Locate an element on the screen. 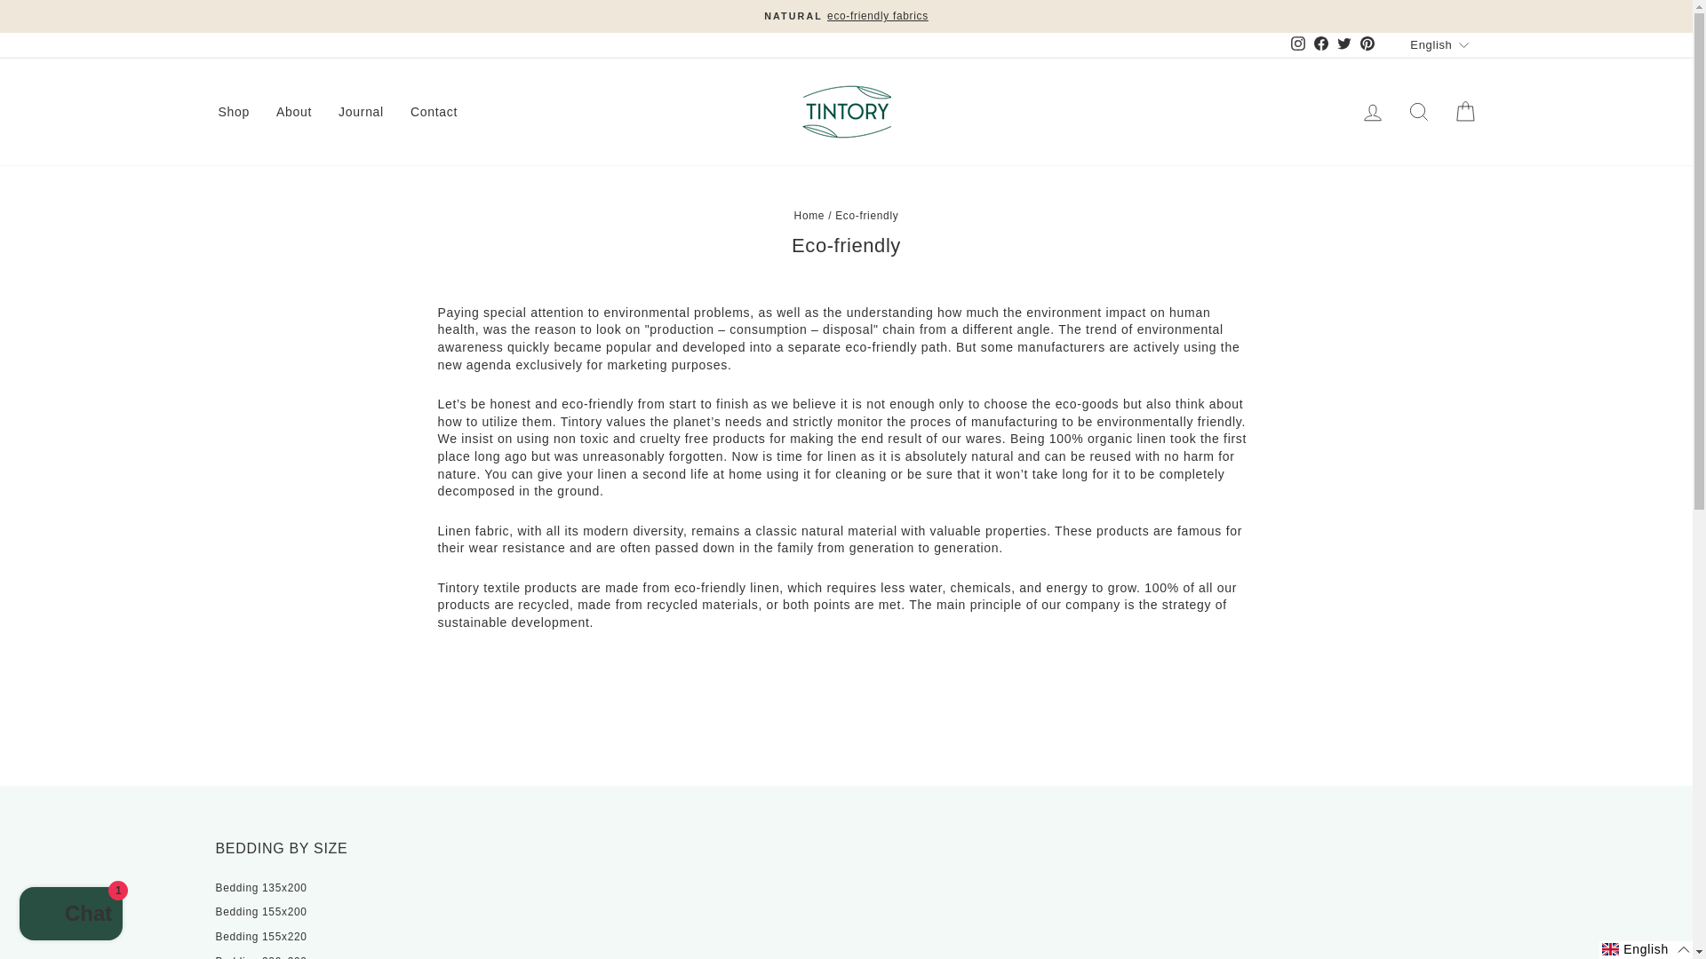 The image size is (1706, 959). Back to the frontpage is located at coordinates (810, 215).